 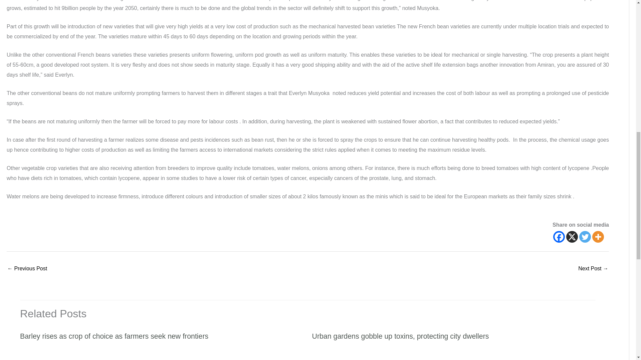 What do you see at coordinates (114, 336) in the screenshot?
I see `Barley rises as crop of choice as farmers seek new frontiers` at bounding box center [114, 336].